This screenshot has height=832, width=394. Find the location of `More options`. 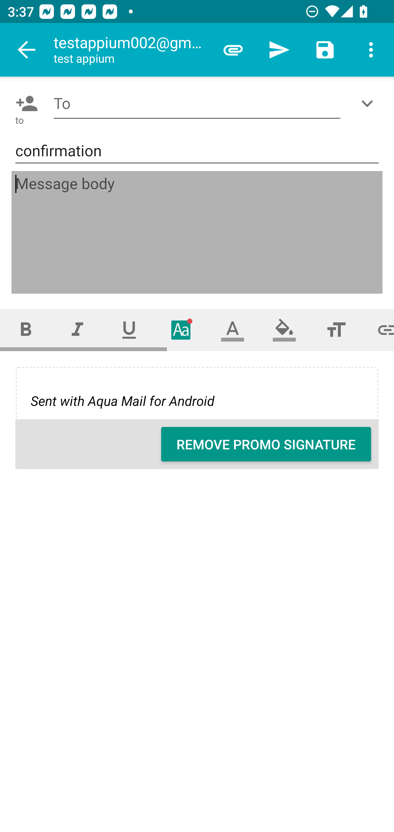

More options is located at coordinates (371, 50).